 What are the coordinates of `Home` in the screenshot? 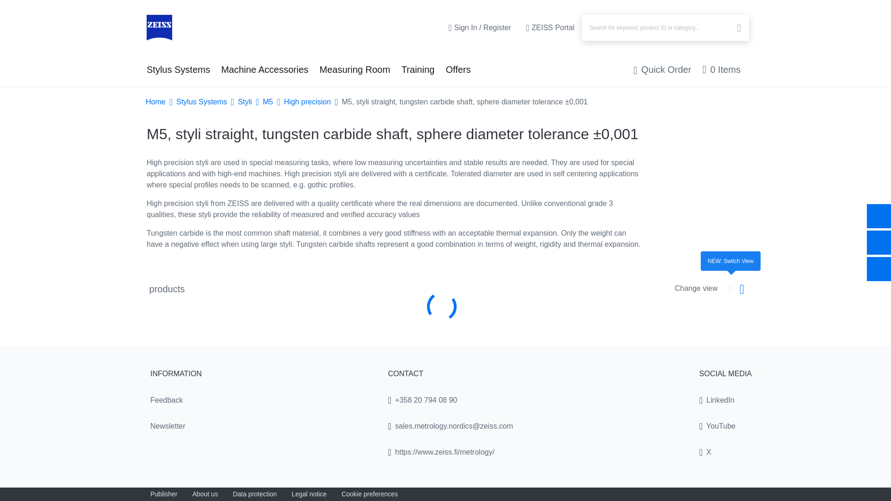 It's located at (159, 28).